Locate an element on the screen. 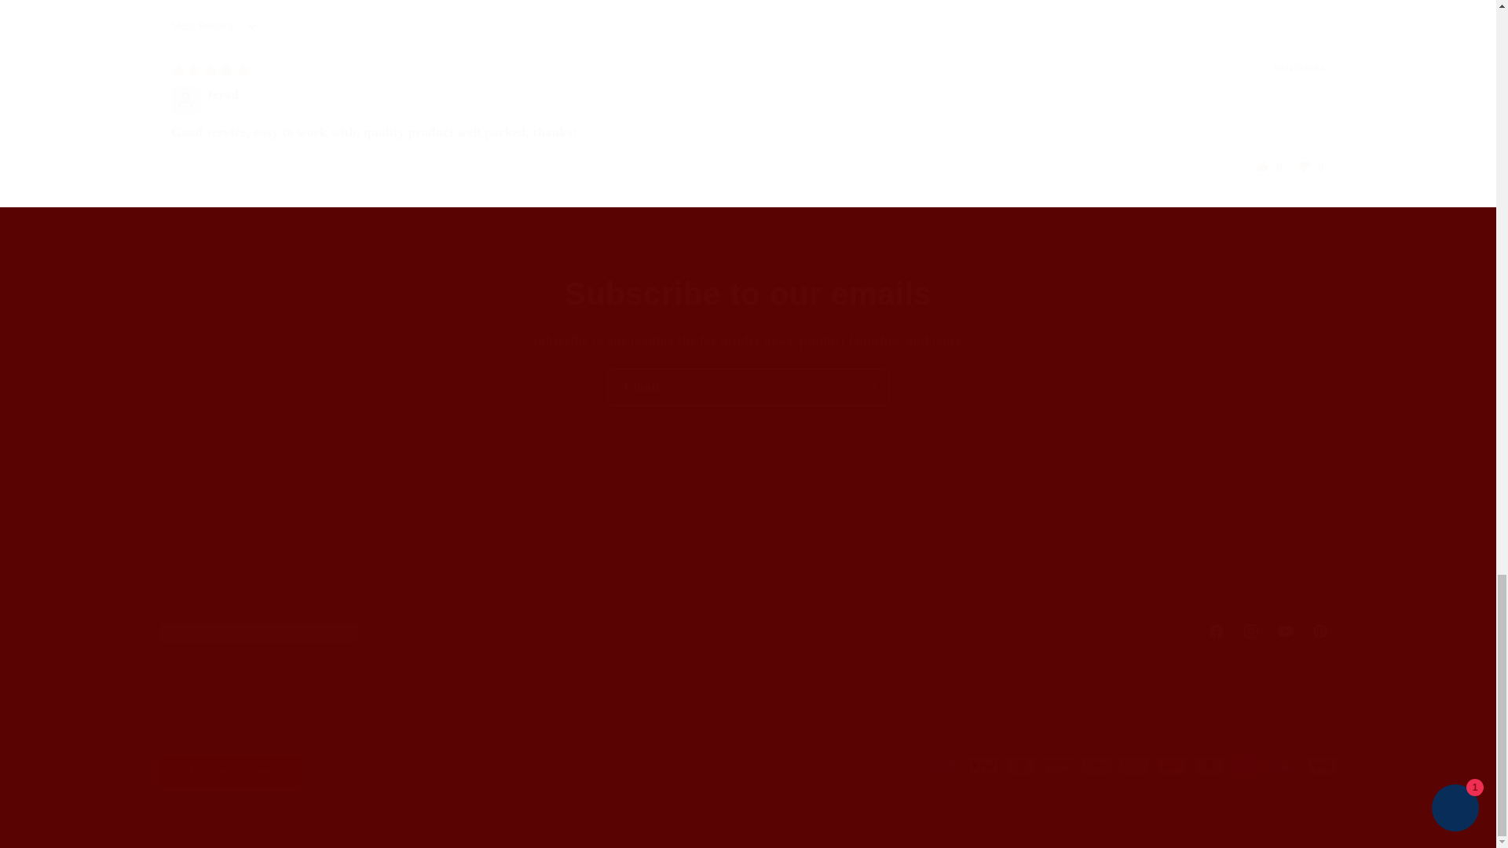 The width and height of the screenshot is (1508, 848). Email is located at coordinates (748, 387).